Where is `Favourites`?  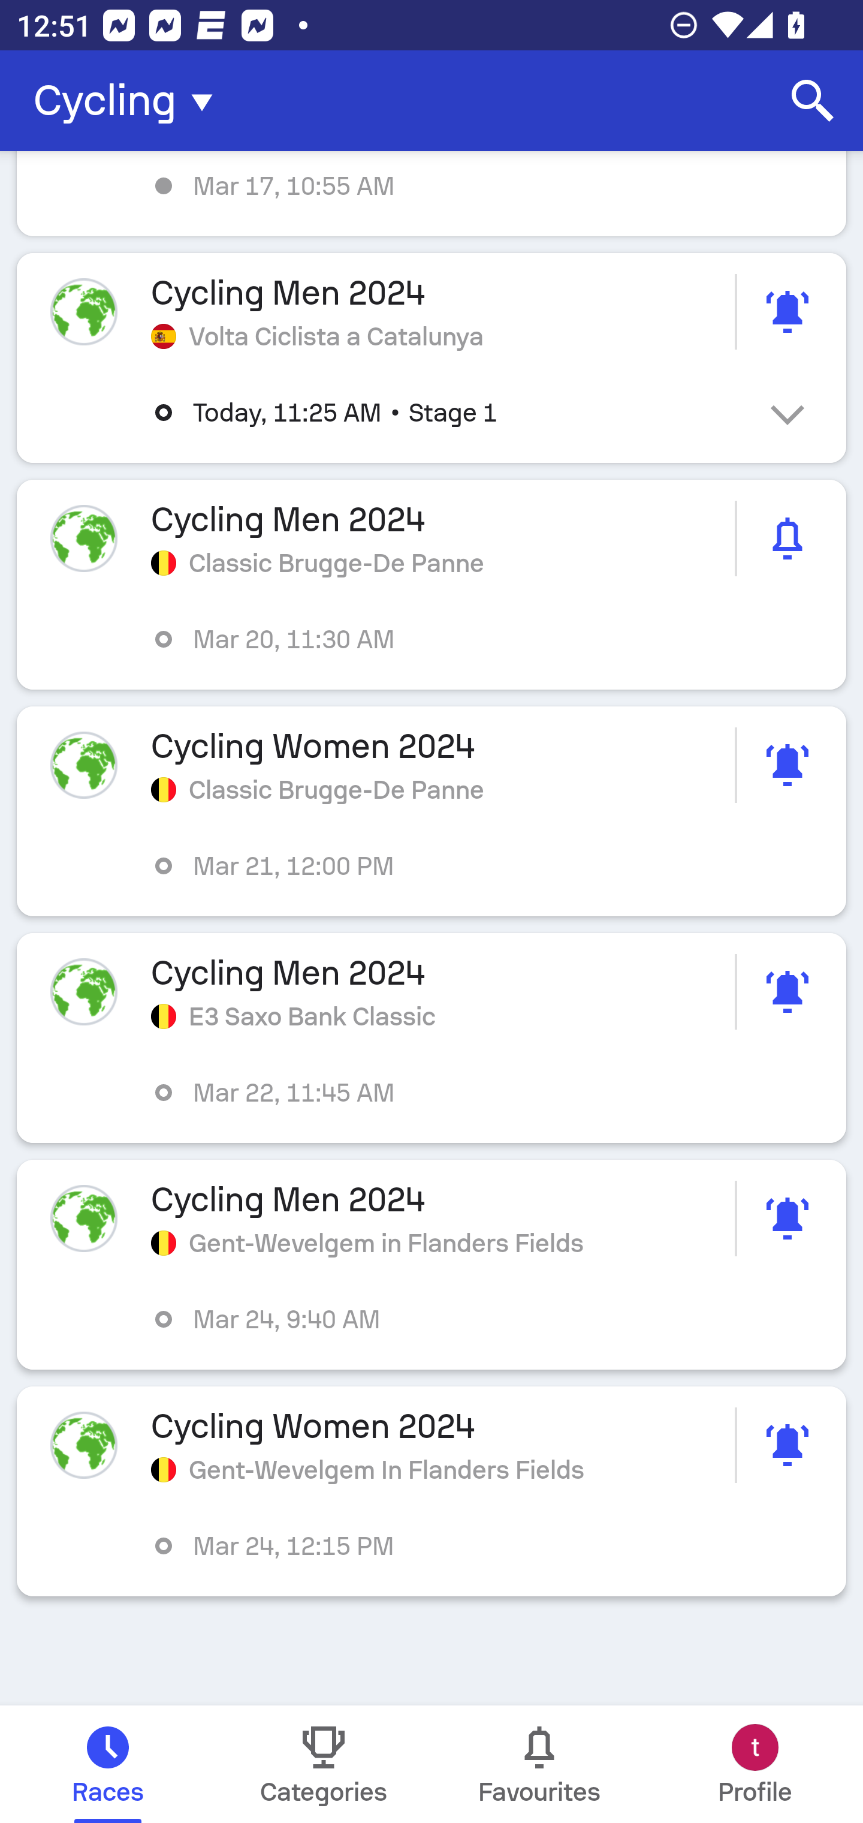
Favourites is located at coordinates (539, 1764).